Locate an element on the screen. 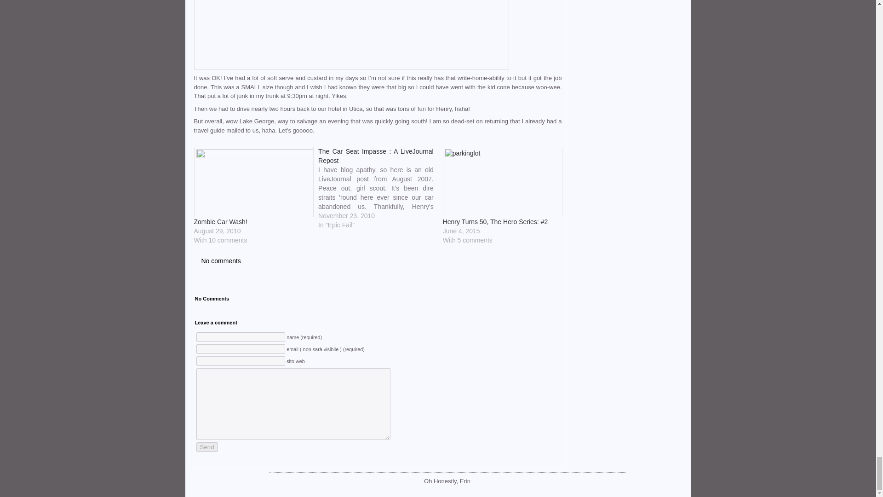 This screenshot has width=883, height=497. Send is located at coordinates (206, 447).